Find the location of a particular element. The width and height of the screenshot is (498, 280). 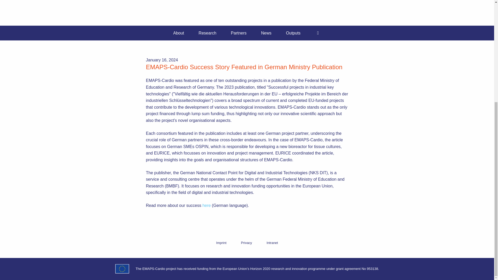

here is located at coordinates (206, 205).